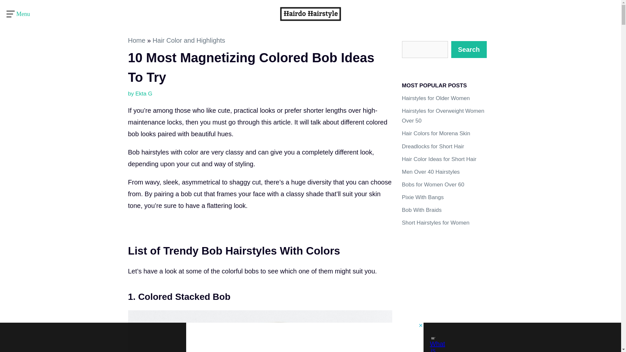  Describe the element at coordinates (436, 133) in the screenshot. I see `Hair Colors for Morena Skin` at that location.